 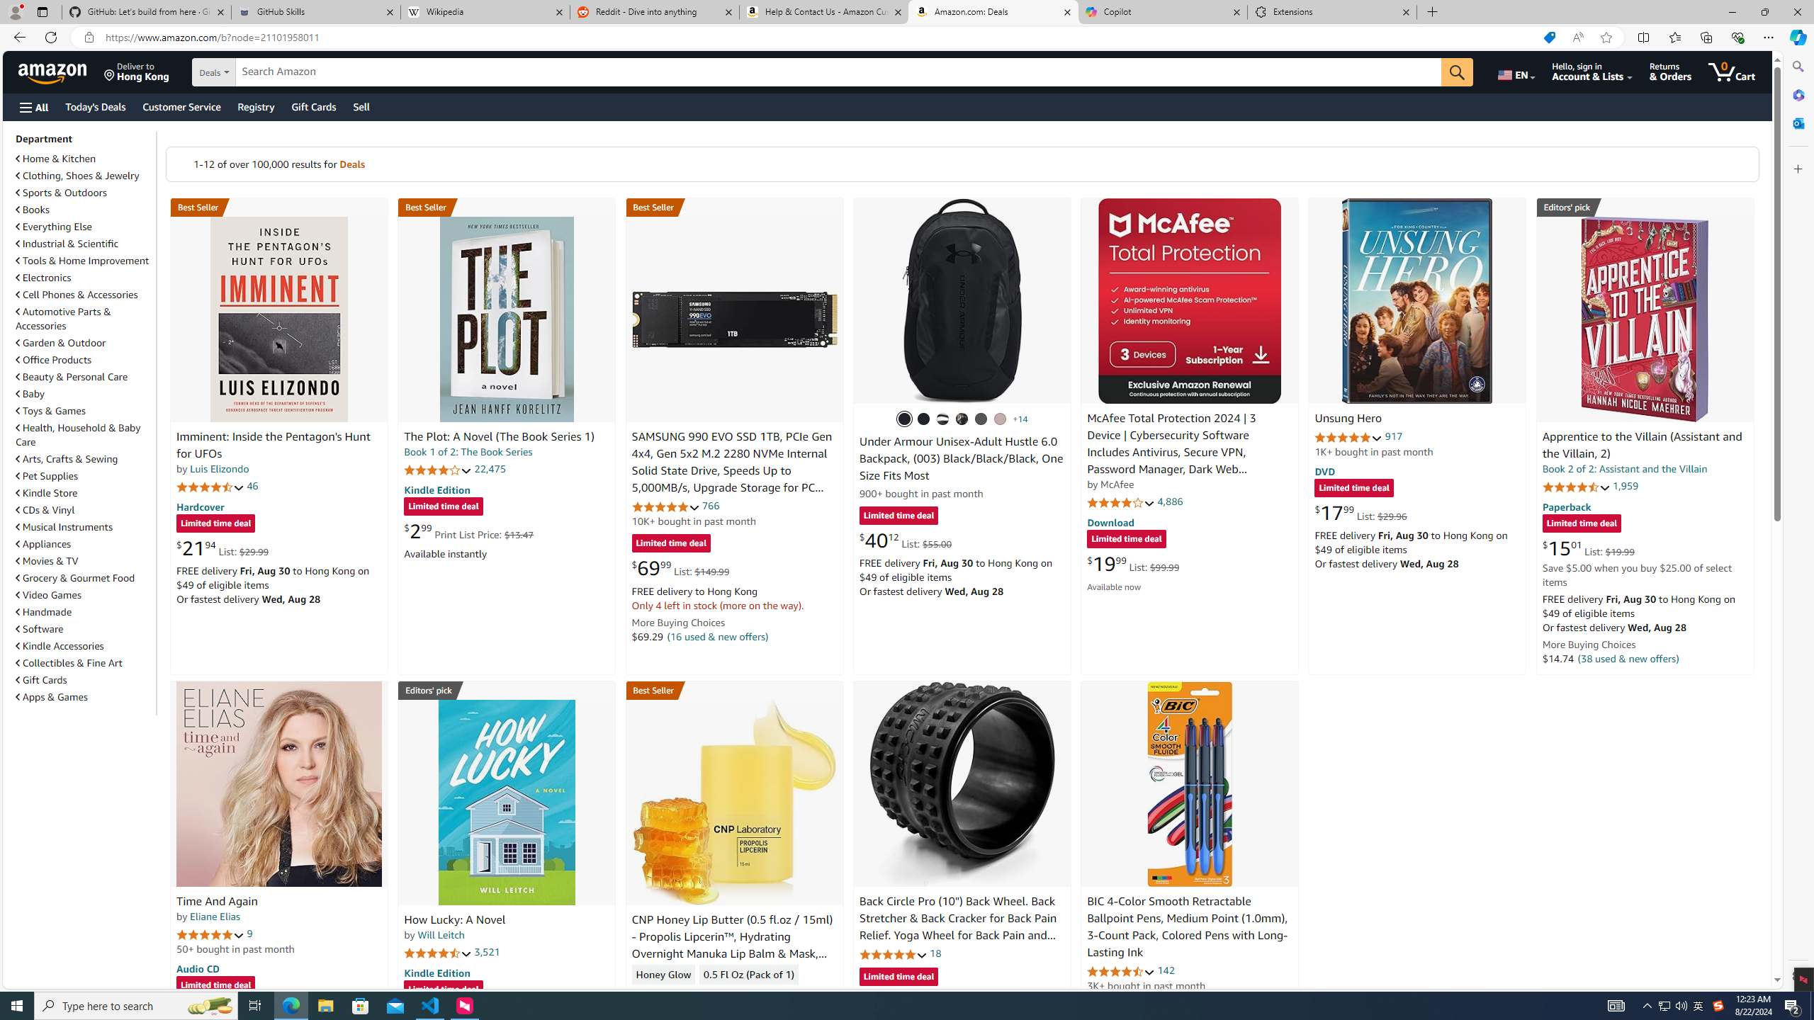 I want to click on Office Products, so click(x=54, y=360).